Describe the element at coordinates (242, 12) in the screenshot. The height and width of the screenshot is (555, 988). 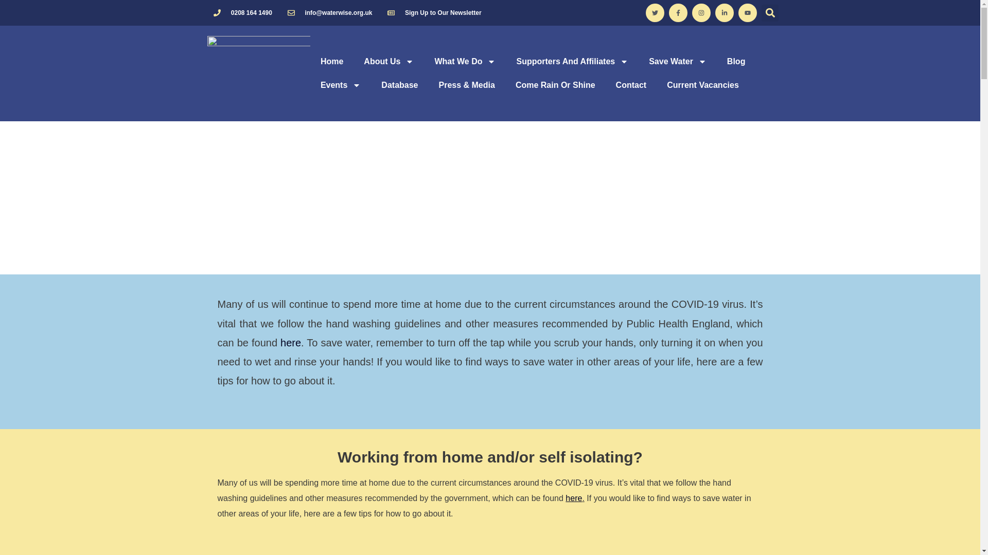
I see `0208 164 1490` at that location.